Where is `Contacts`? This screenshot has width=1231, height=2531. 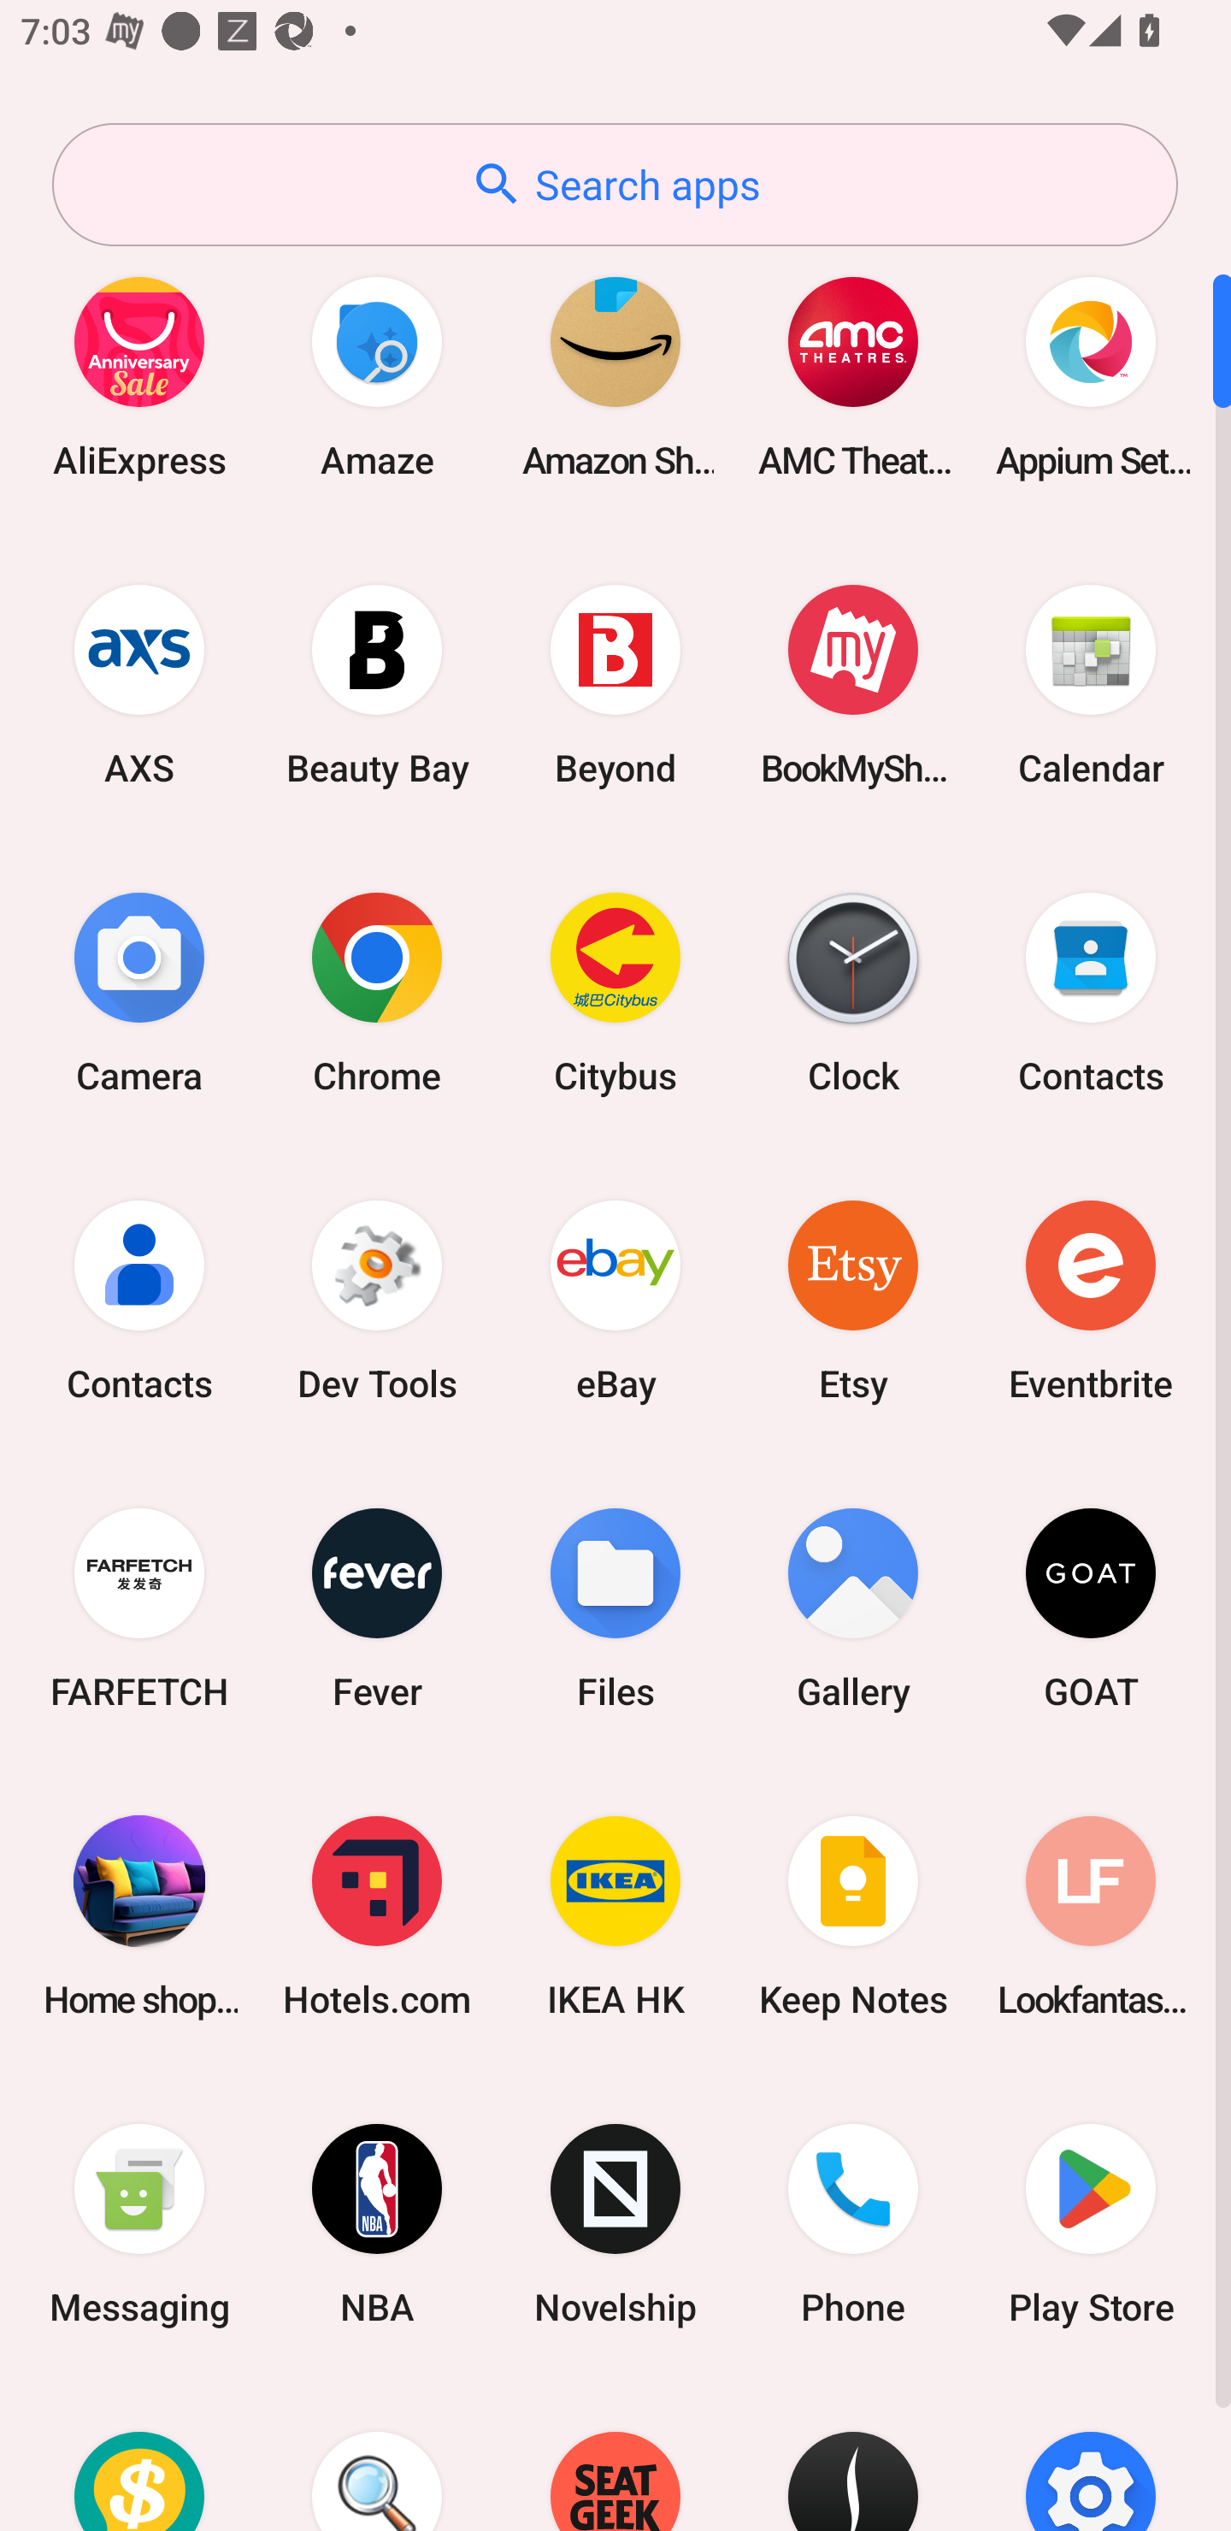
Contacts is located at coordinates (1091, 992).